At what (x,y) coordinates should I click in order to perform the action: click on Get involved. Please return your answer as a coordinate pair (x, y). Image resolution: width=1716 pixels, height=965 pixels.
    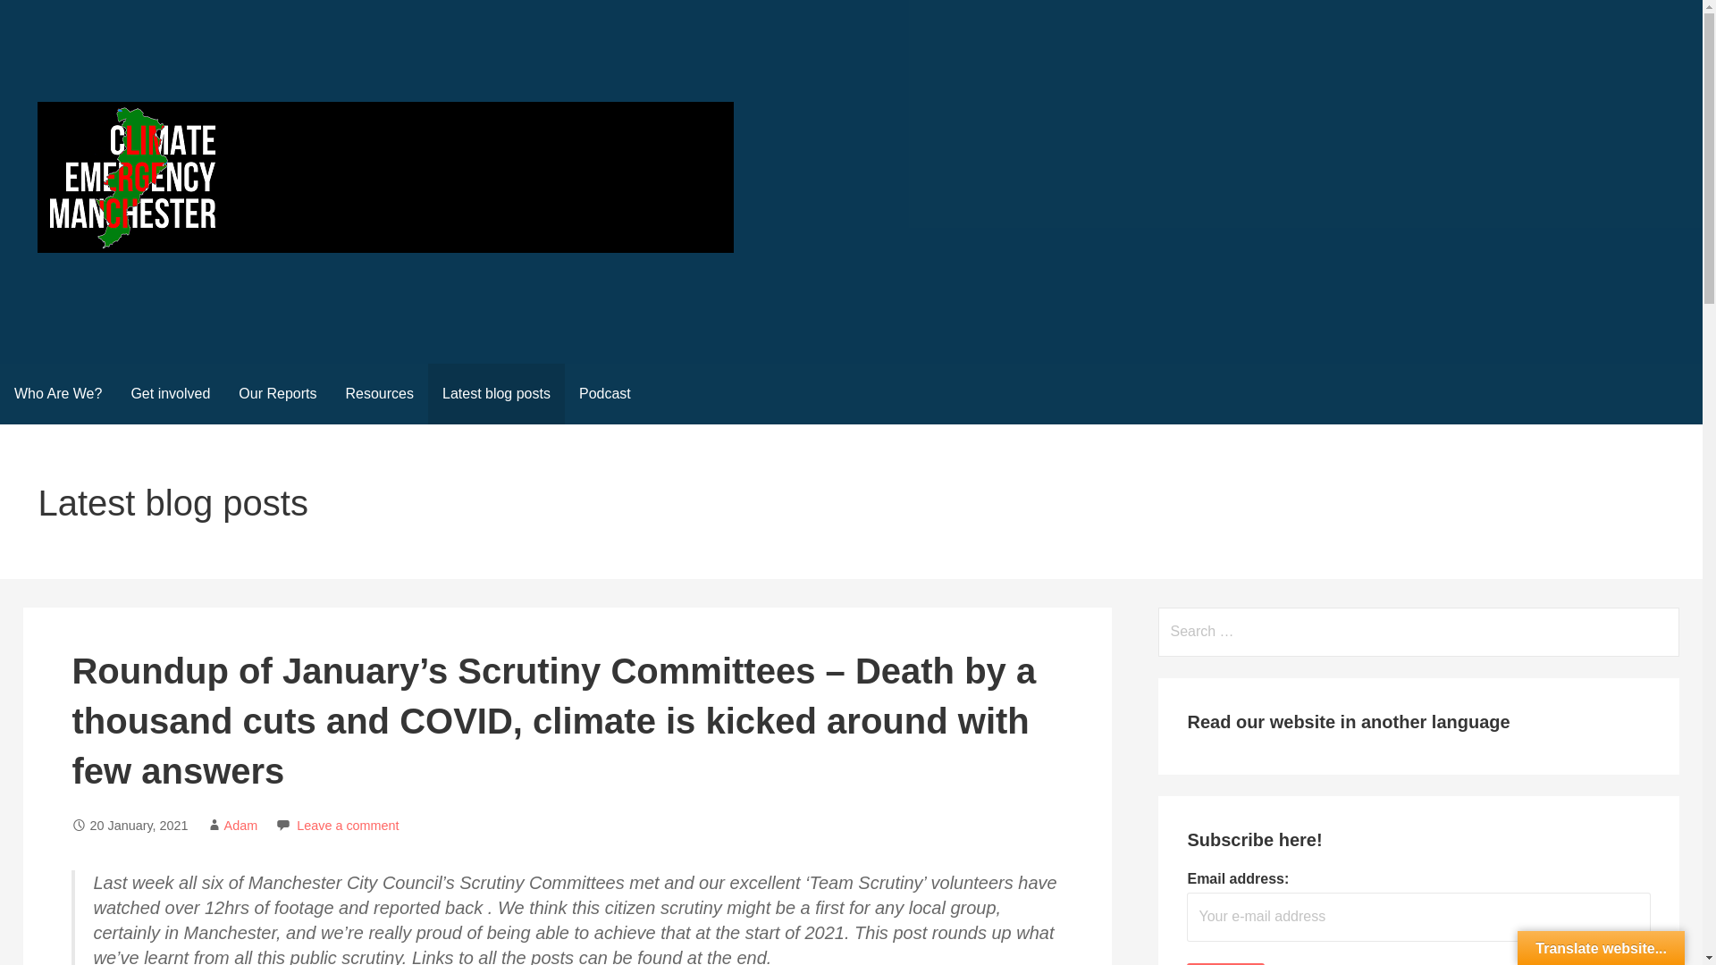
    Looking at the image, I should click on (170, 393).